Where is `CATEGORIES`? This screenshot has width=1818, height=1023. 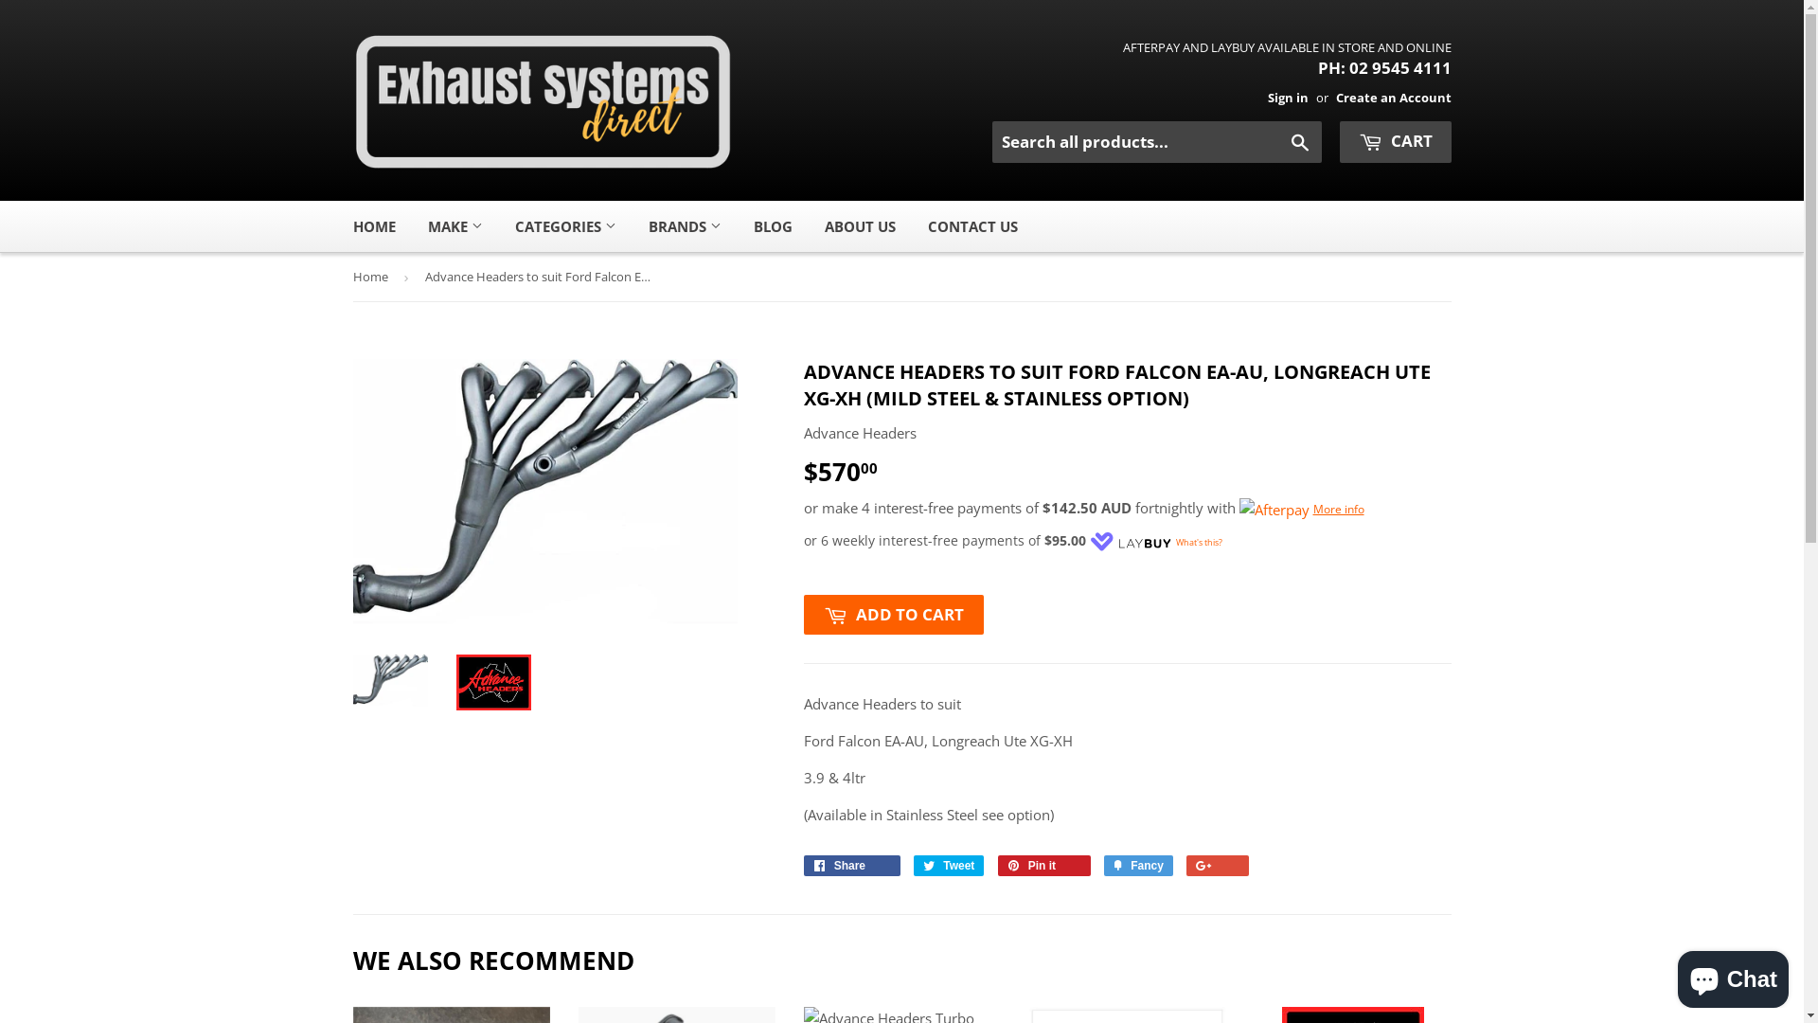 CATEGORIES is located at coordinates (564, 226).